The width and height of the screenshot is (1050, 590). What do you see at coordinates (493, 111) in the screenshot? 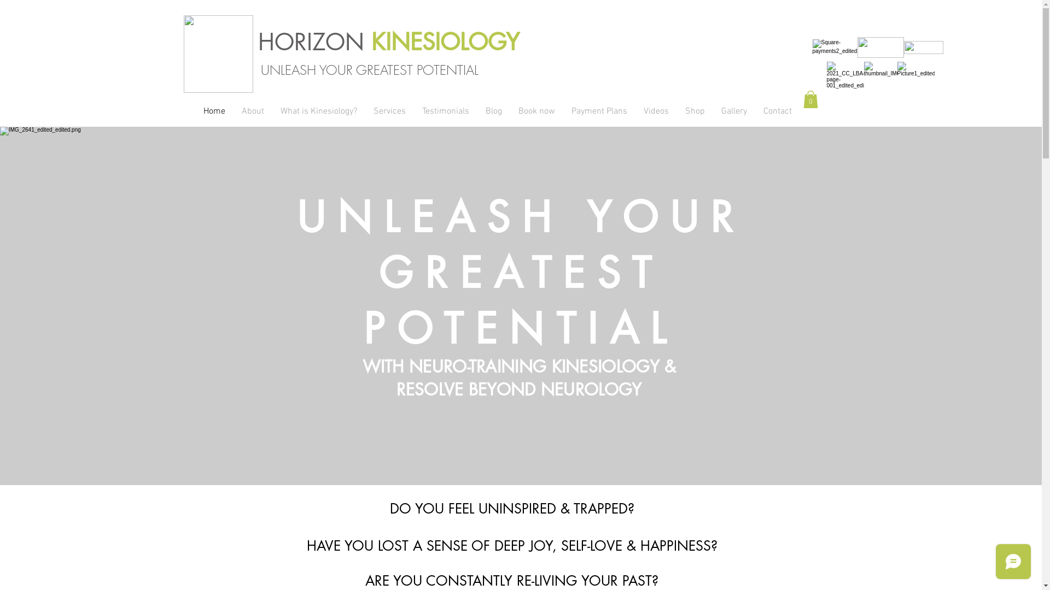
I see `Blog` at bounding box center [493, 111].